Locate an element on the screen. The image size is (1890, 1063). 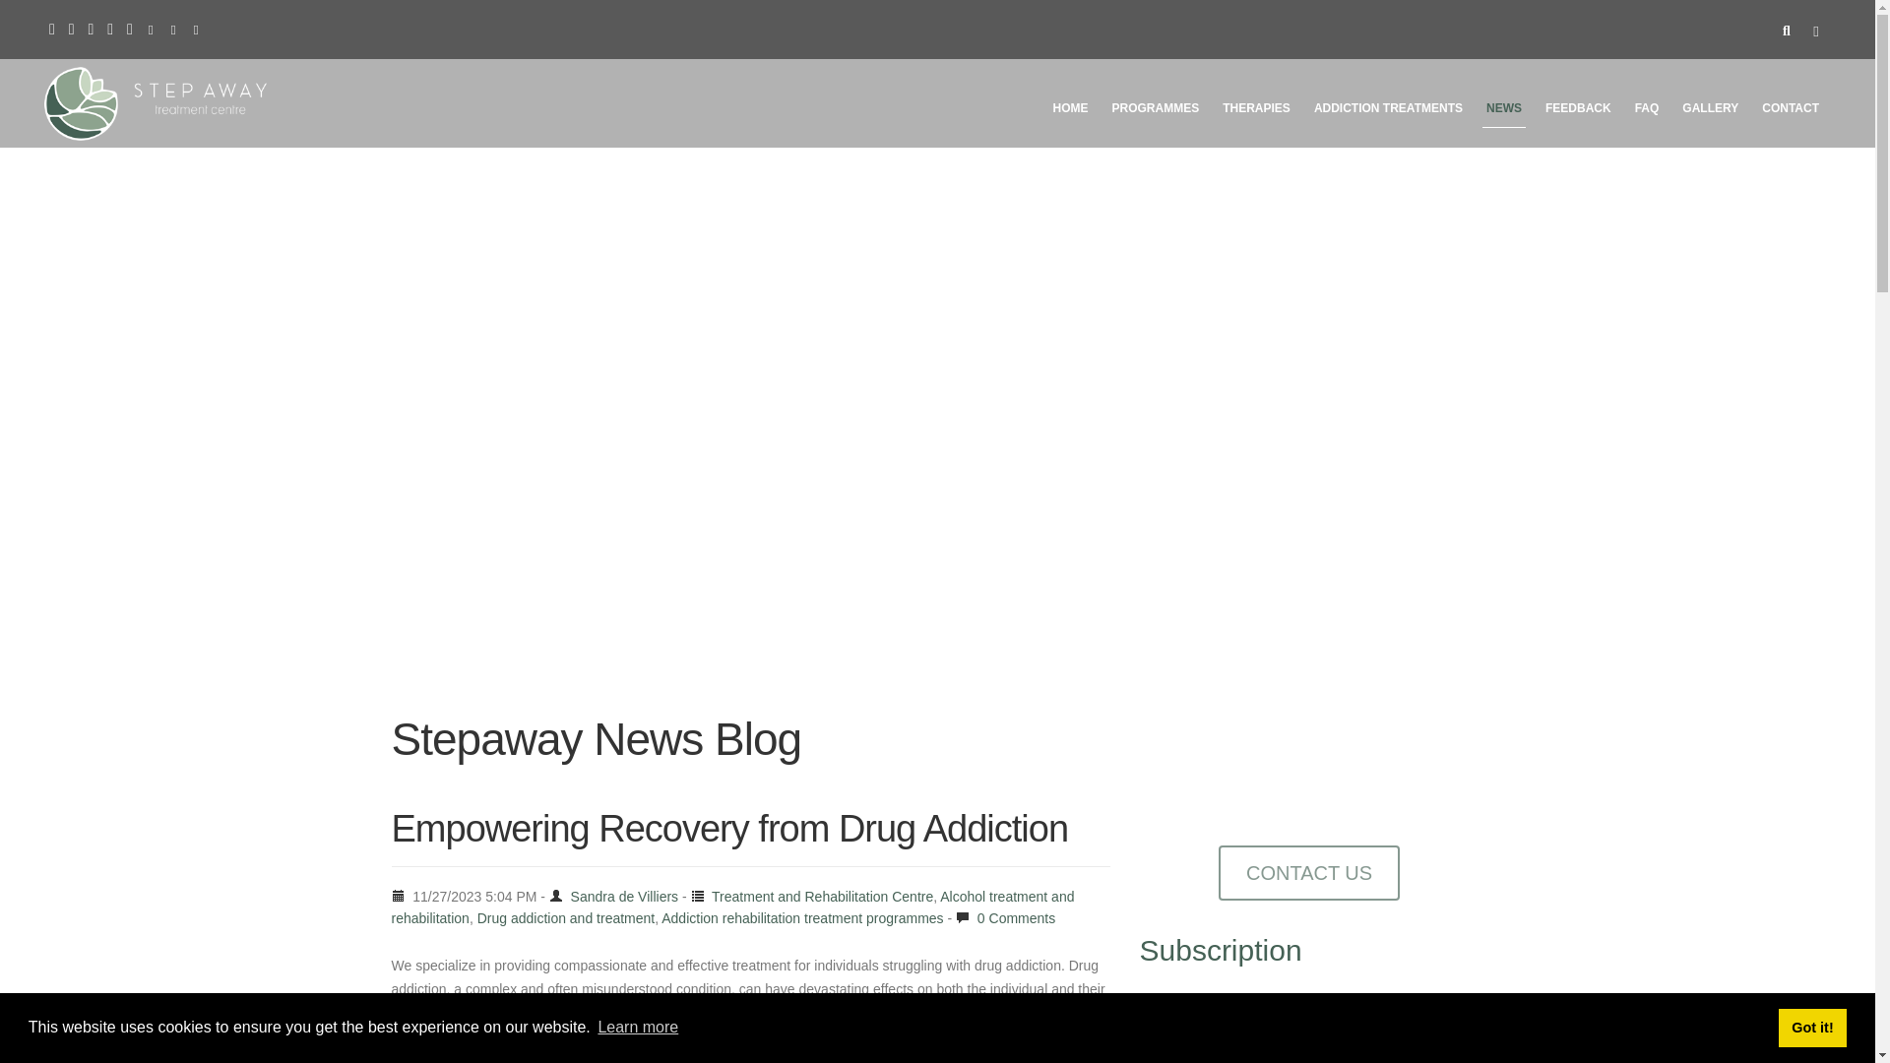
Pinterest is located at coordinates (91, 28).